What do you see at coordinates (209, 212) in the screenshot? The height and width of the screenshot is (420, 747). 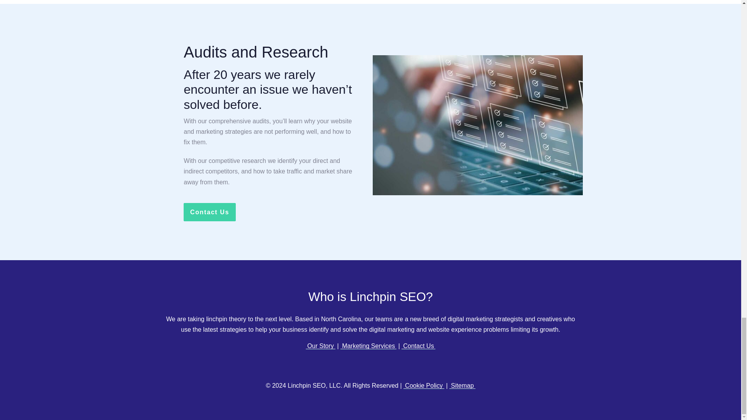 I see `Contact Us` at bounding box center [209, 212].